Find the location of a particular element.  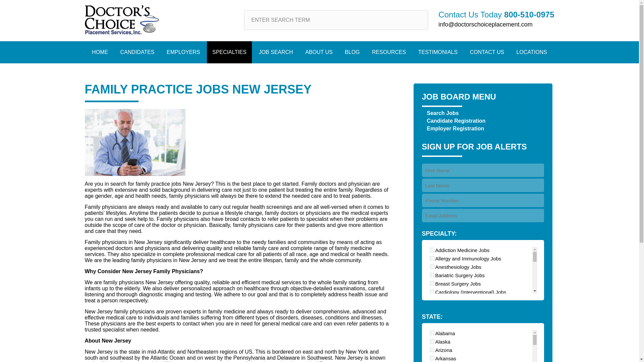

53 is located at coordinates (432, 342).